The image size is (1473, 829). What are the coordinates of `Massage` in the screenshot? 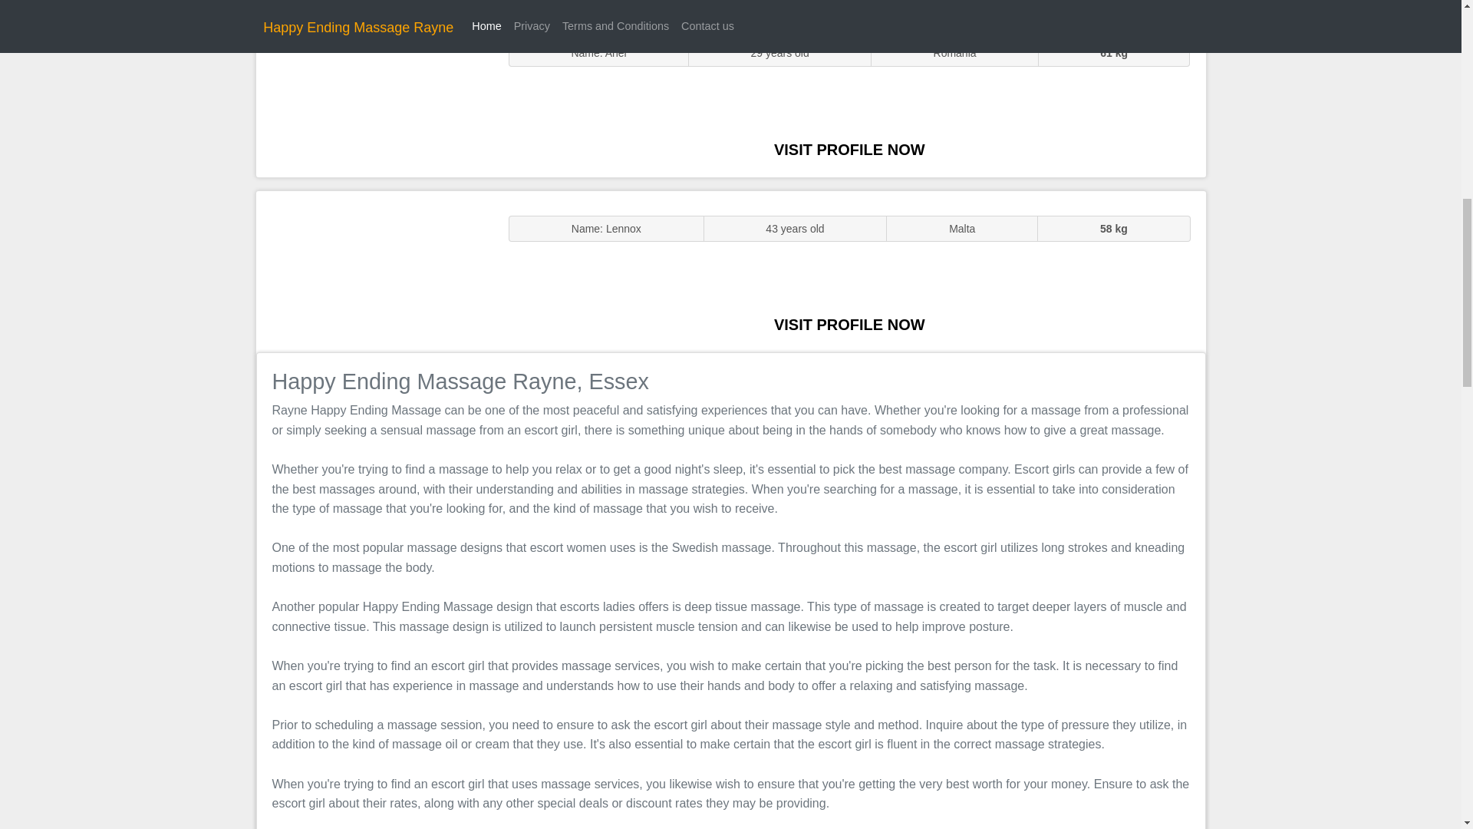 It's located at (374, 270).